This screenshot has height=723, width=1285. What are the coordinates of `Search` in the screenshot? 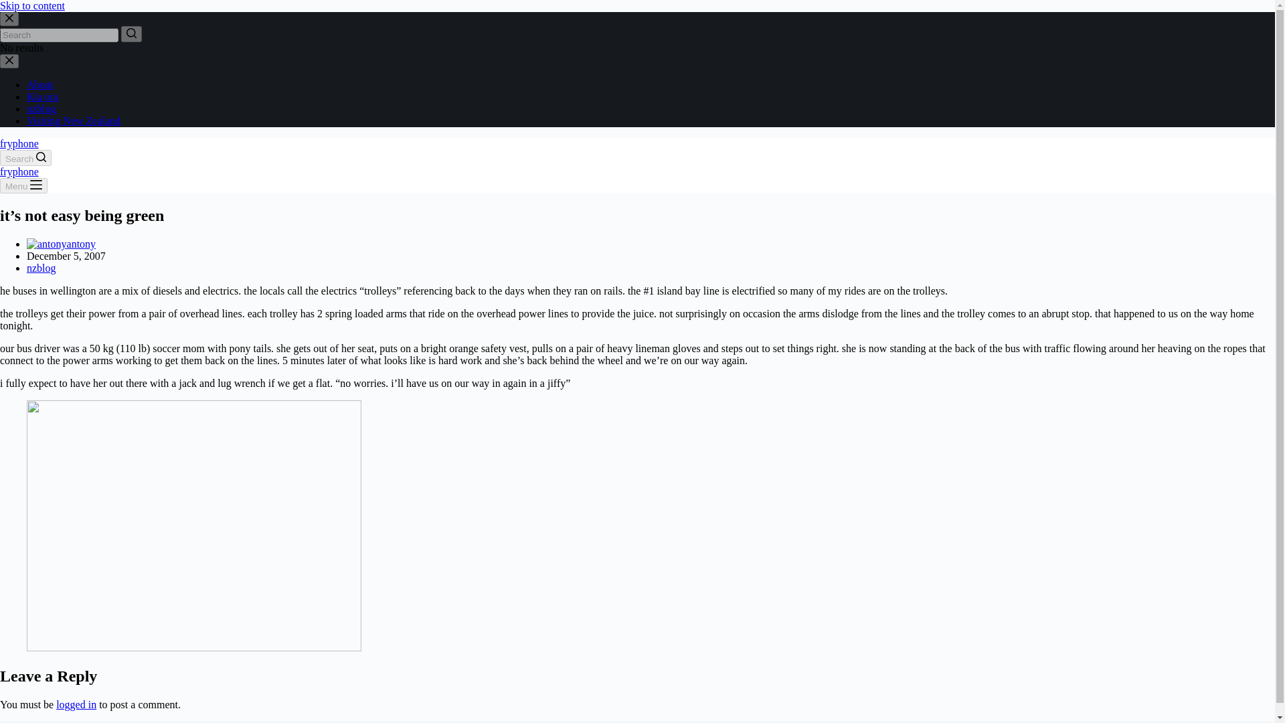 It's located at (25, 158).